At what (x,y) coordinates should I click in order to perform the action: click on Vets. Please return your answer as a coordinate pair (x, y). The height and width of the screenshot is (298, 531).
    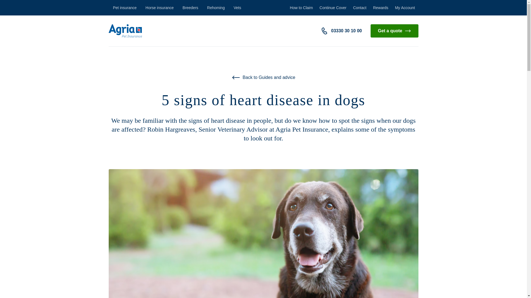
    Looking at the image, I should click on (237, 8).